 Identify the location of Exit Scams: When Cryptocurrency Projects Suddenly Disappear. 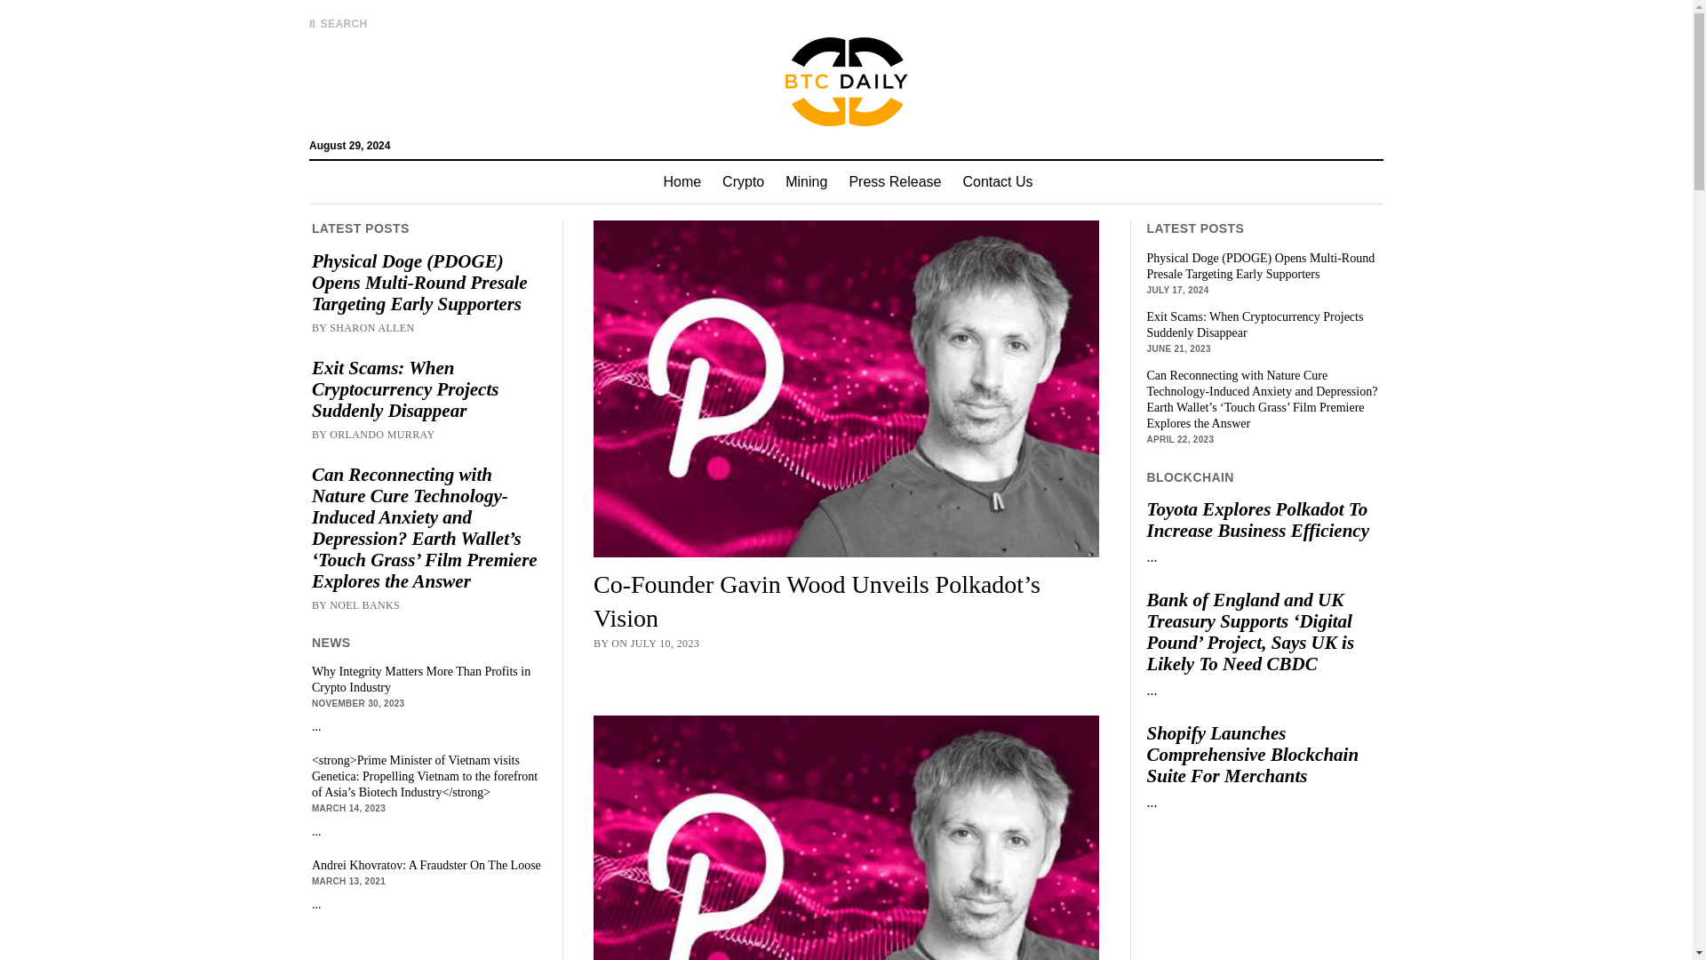
(428, 389).